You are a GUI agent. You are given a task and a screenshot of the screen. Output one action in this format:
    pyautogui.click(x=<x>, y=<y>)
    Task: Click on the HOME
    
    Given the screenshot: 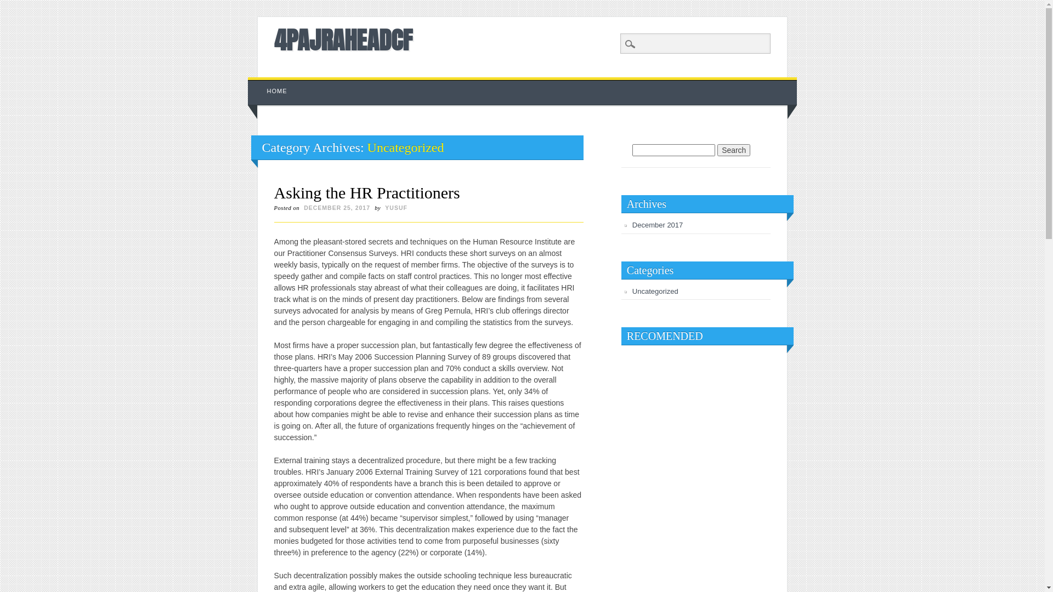 What is the action you would take?
    pyautogui.click(x=278, y=91)
    